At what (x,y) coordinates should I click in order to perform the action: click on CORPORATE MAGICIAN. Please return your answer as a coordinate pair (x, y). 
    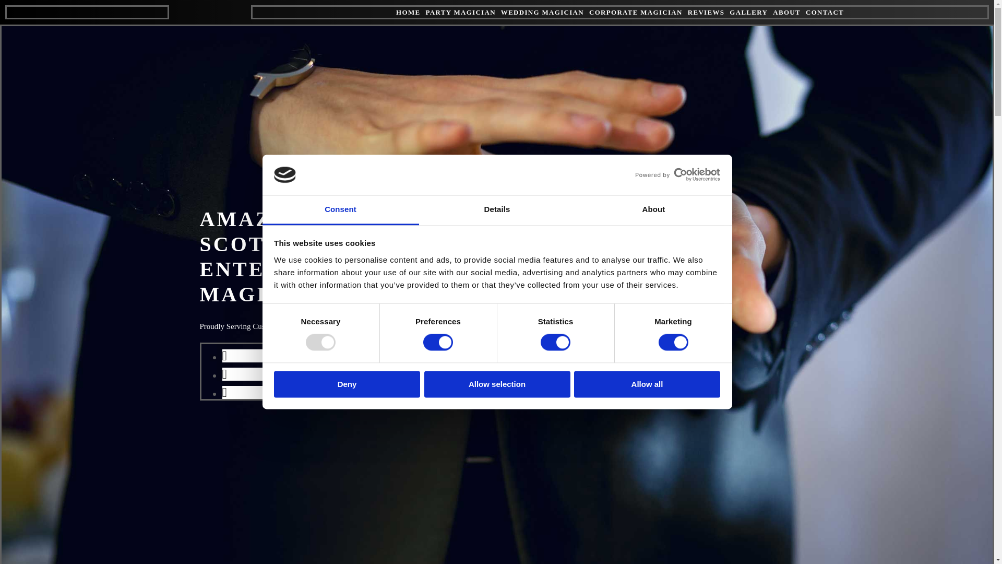
    Looking at the image, I should click on (636, 13).